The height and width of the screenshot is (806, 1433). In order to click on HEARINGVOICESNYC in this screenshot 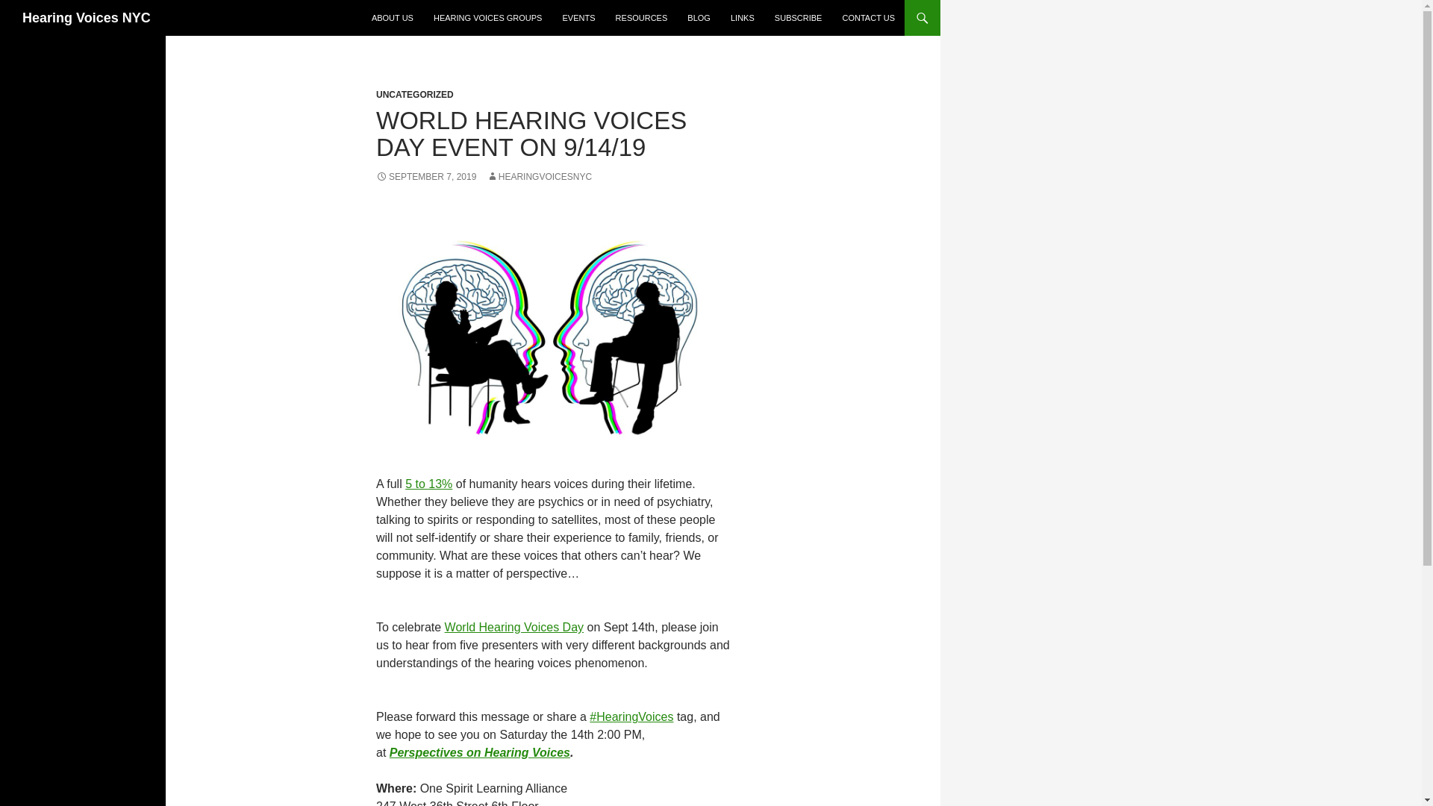, I will do `click(539, 177)`.